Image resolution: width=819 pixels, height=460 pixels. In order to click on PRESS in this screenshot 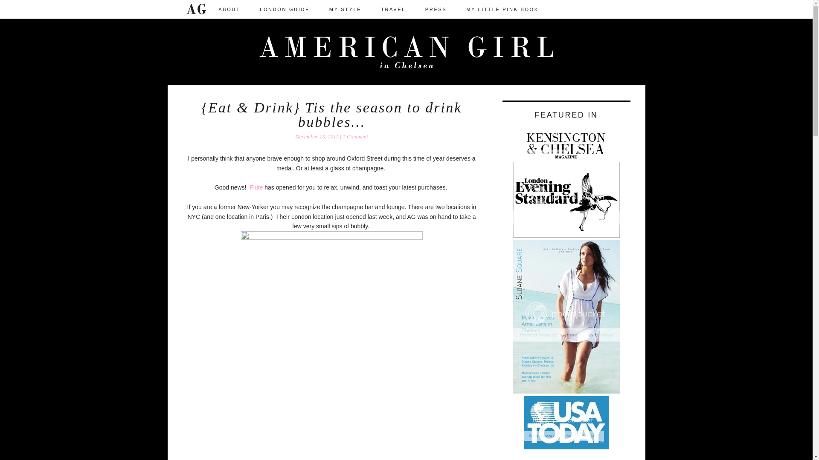, I will do `click(436, 9)`.